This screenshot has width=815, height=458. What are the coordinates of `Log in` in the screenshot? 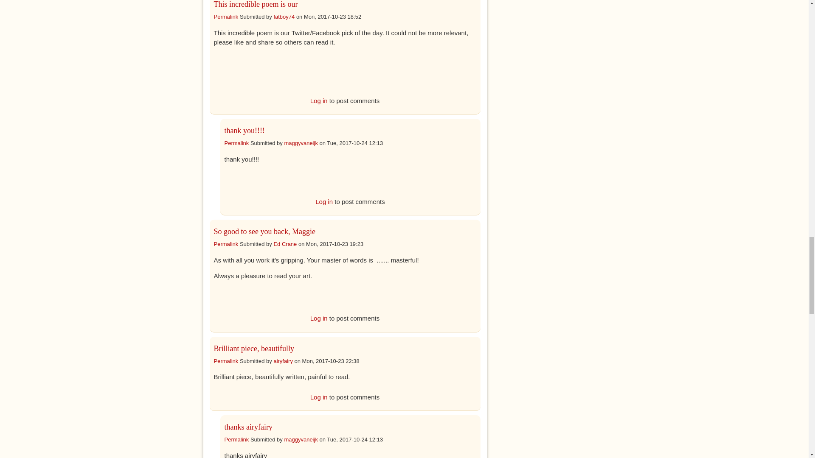 It's located at (319, 100).